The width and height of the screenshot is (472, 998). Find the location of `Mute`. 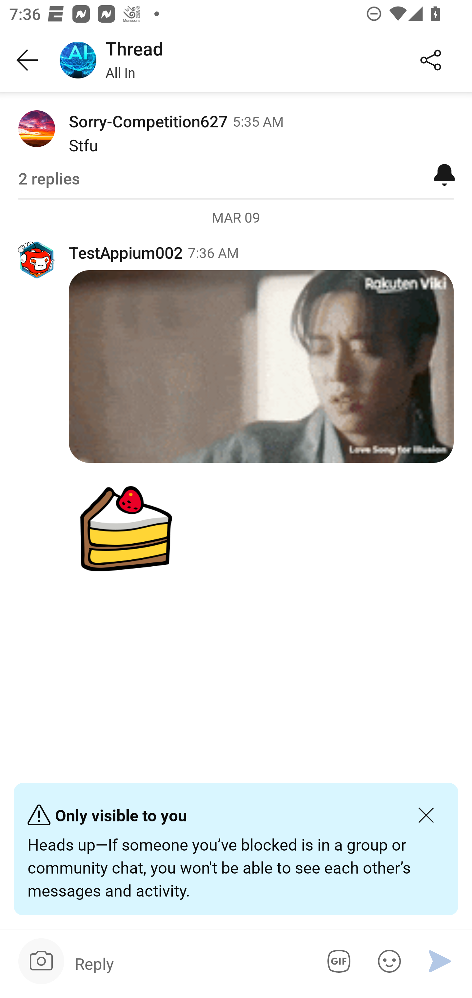

Mute is located at coordinates (444, 174).